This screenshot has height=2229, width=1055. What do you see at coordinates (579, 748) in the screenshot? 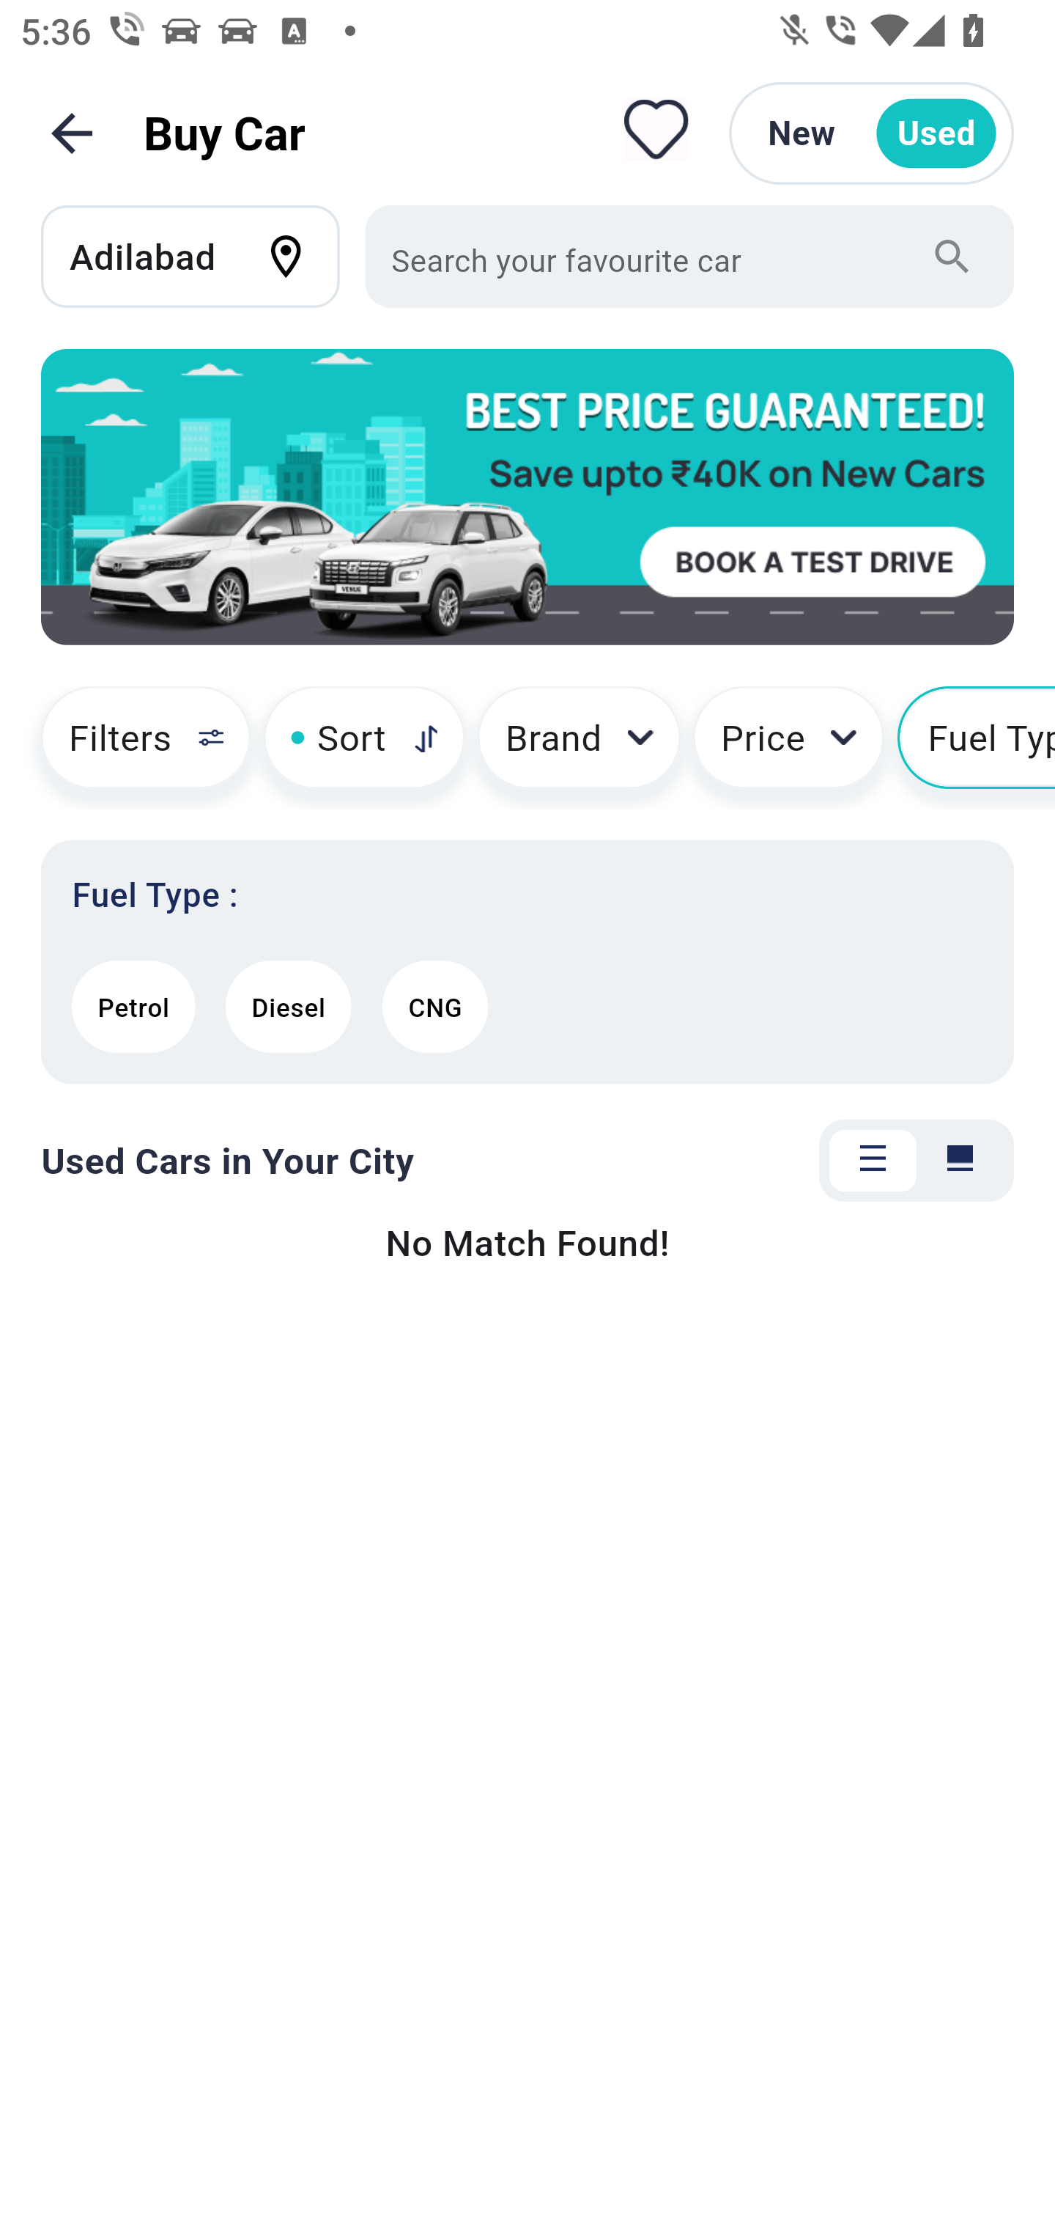
I see `Brand` at bounding box center [579, 748].